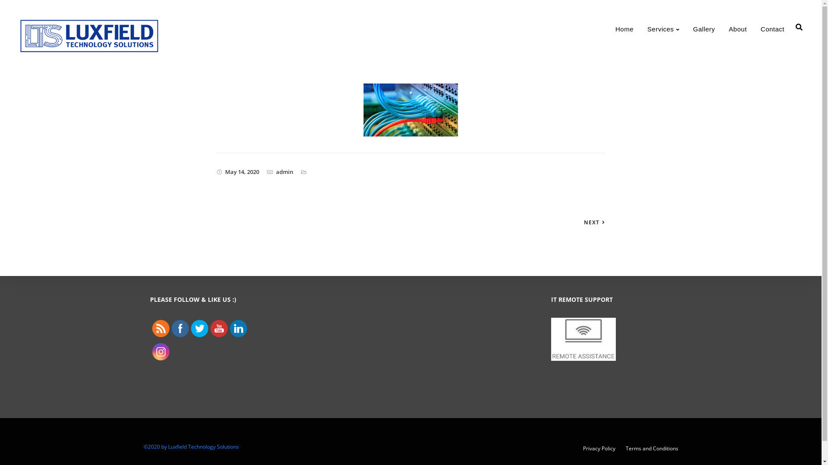  I want to click on Gallery, so click(704, 28).